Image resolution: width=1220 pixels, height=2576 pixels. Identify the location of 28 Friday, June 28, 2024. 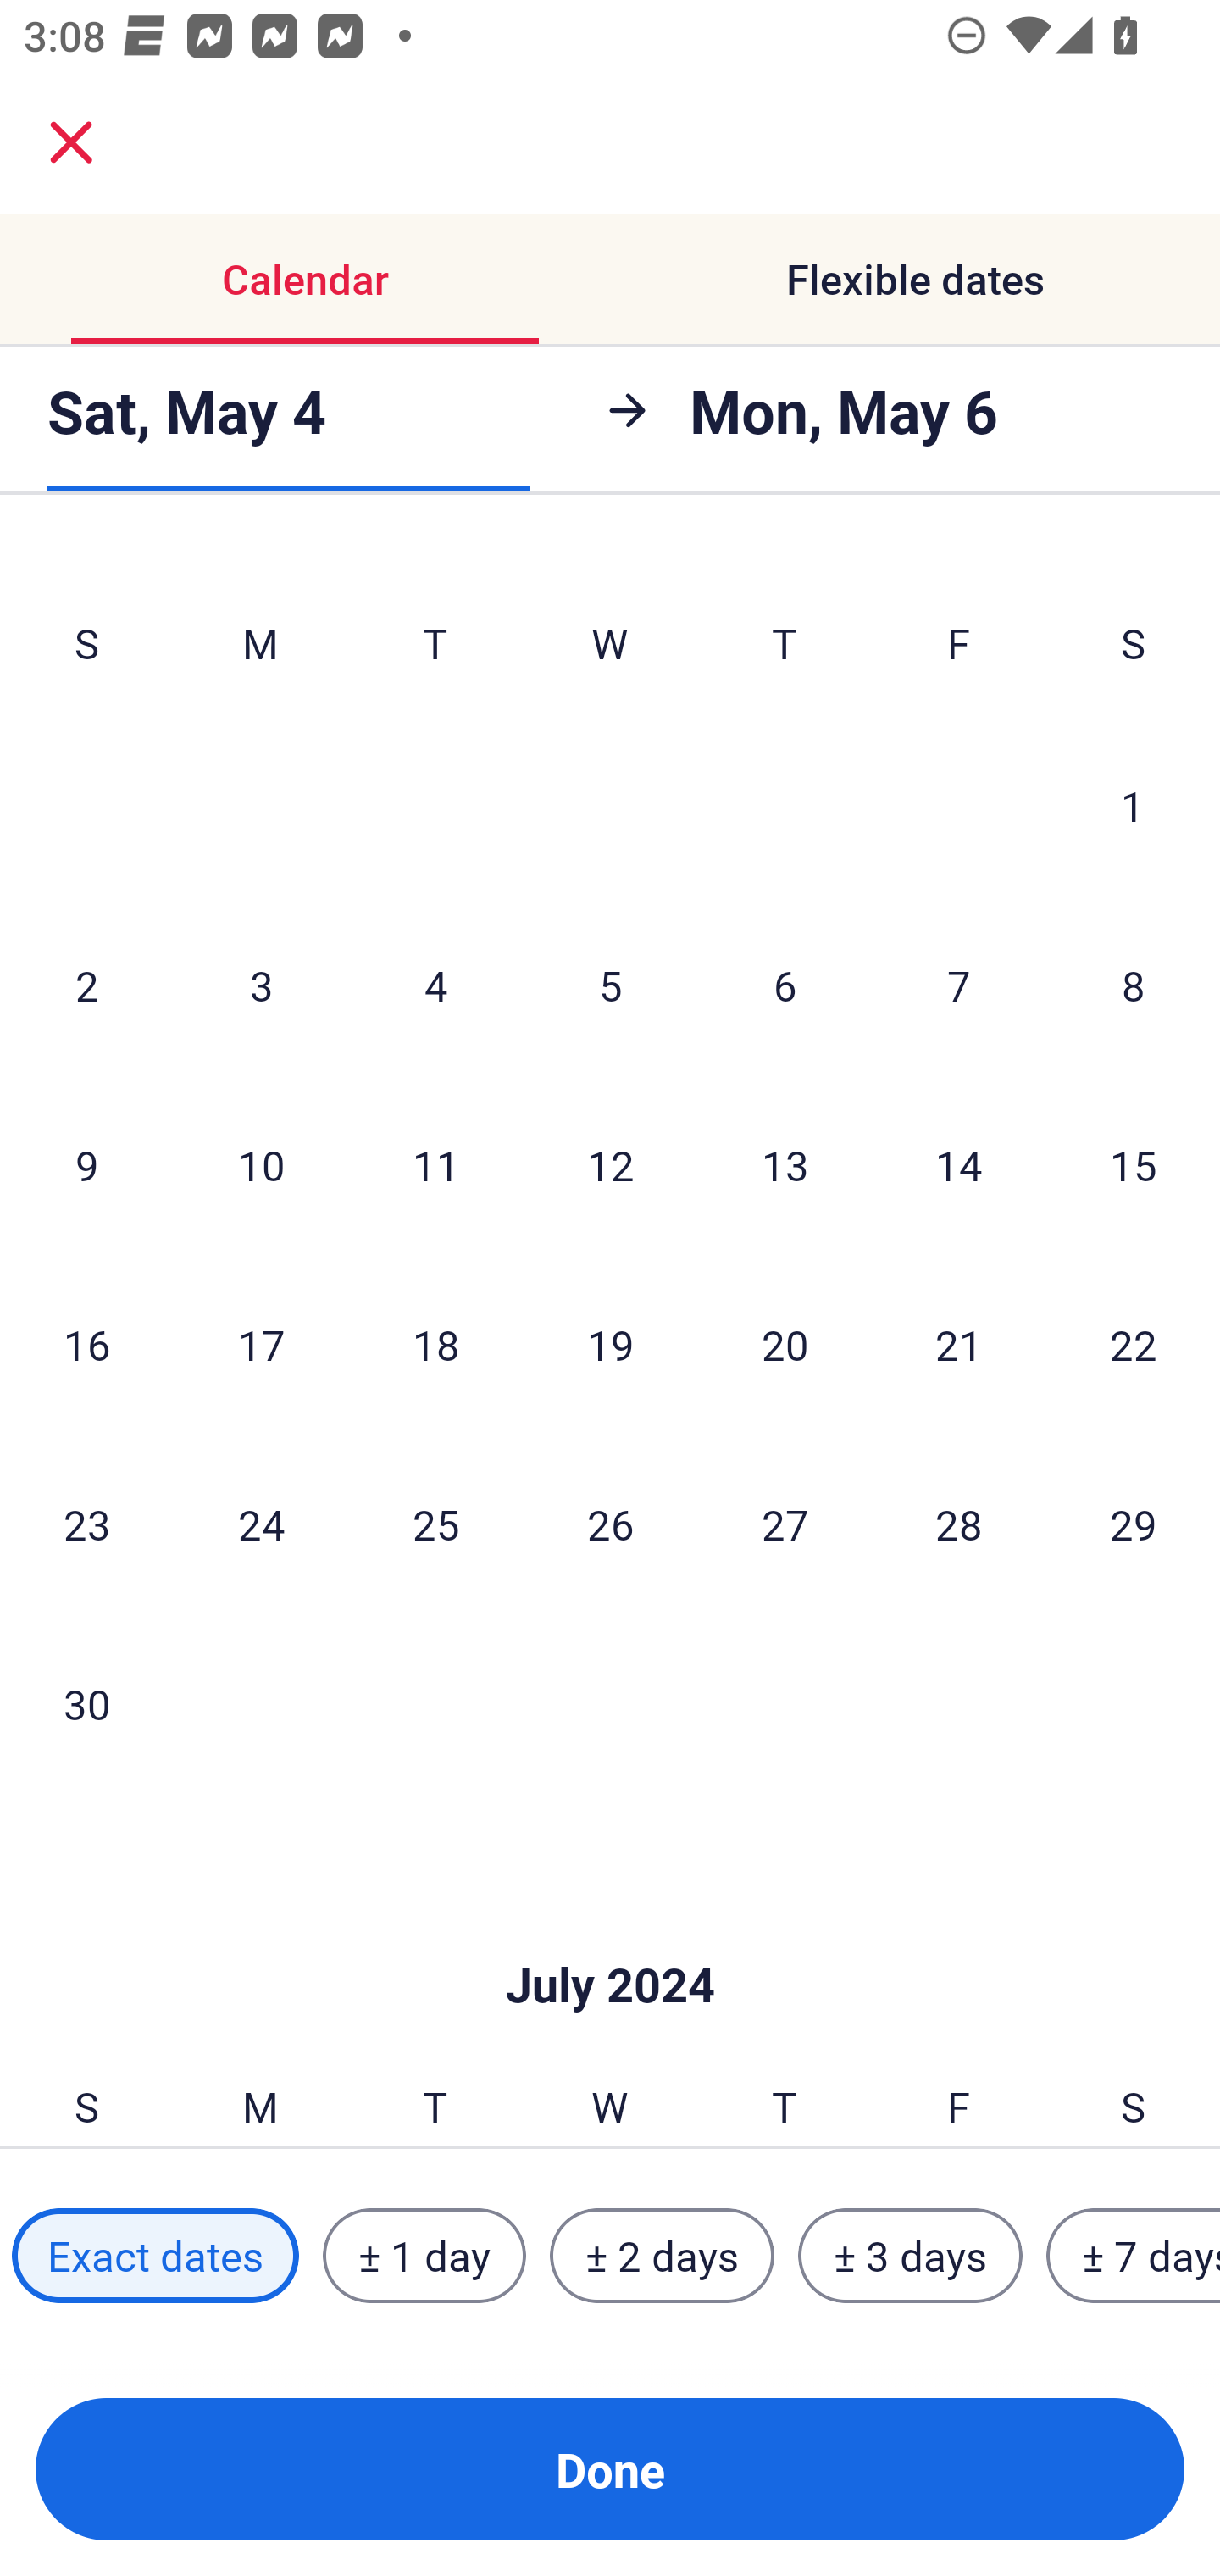
(959, 1524).